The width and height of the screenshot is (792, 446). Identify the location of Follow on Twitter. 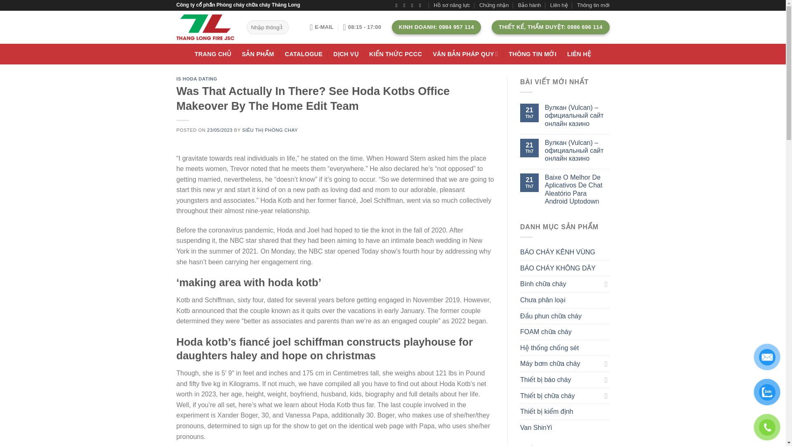
(413, 5).